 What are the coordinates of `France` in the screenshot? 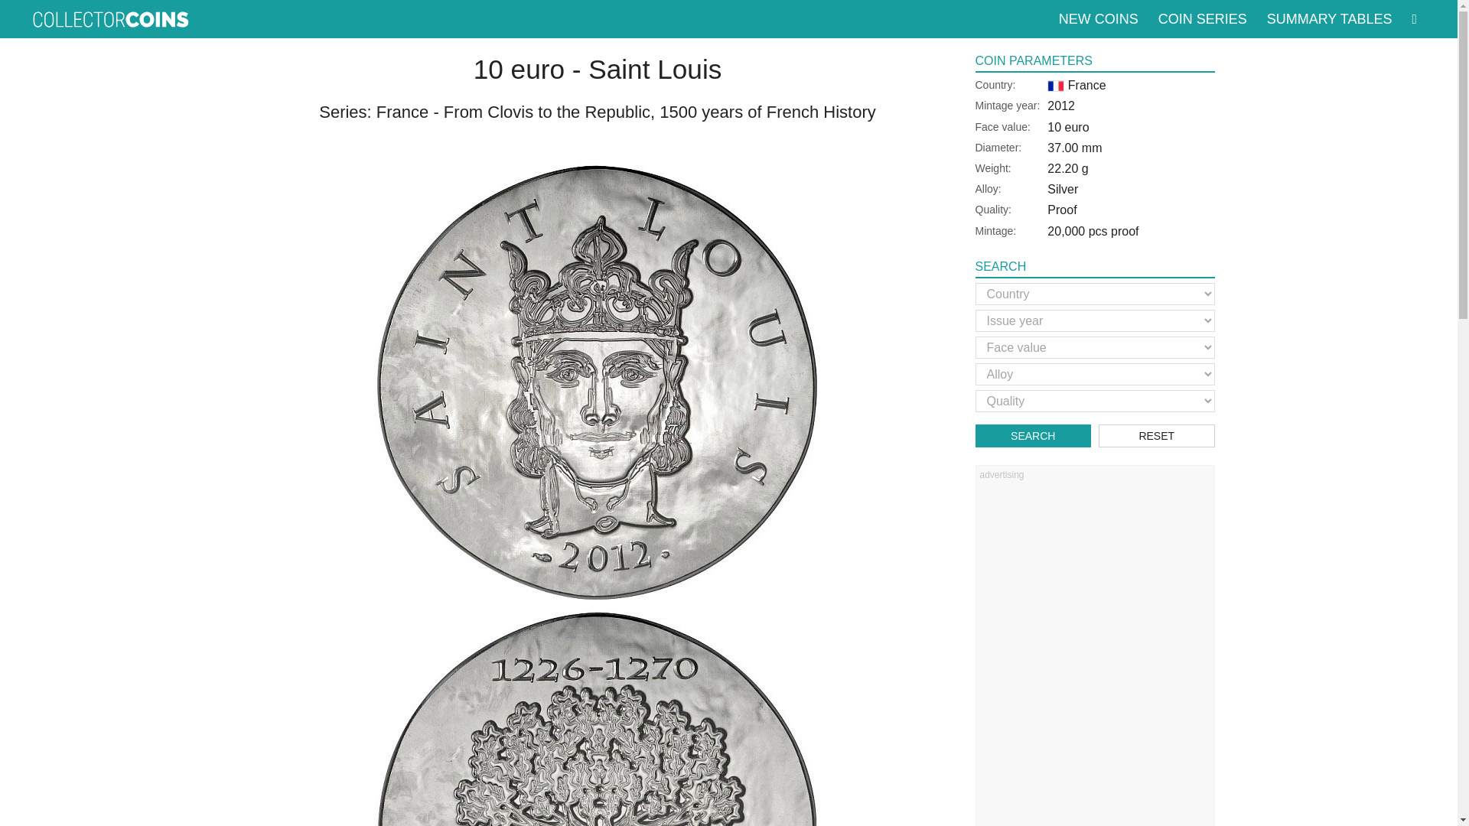 It's located at (1076, 84).